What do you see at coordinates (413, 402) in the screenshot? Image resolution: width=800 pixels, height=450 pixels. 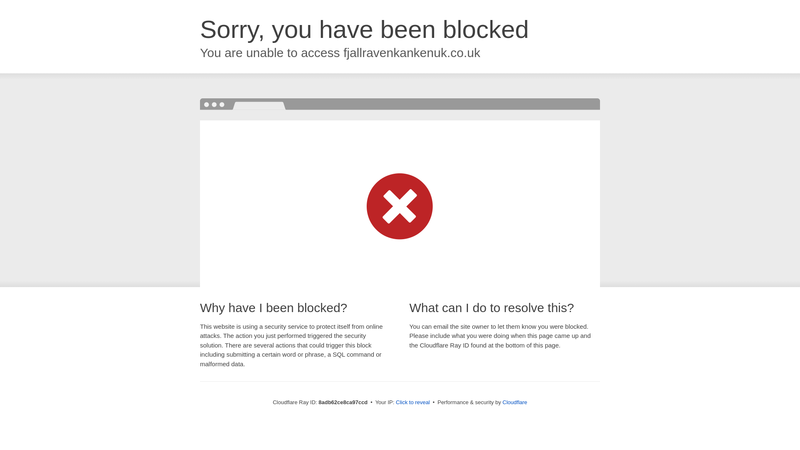 I see `Click to reveal` at bounding box center [413, 402].